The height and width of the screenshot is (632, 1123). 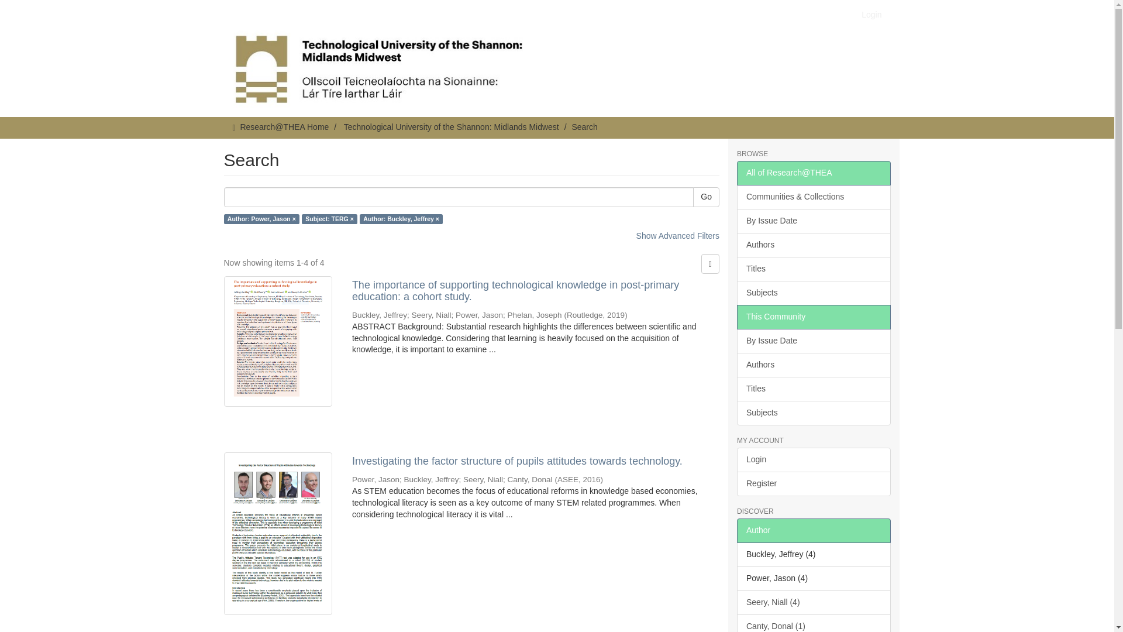 What do you see at coordinates (678, 236) in the screenshot?
I see `Show Advanced Filters` at bounding box center [678, 236].